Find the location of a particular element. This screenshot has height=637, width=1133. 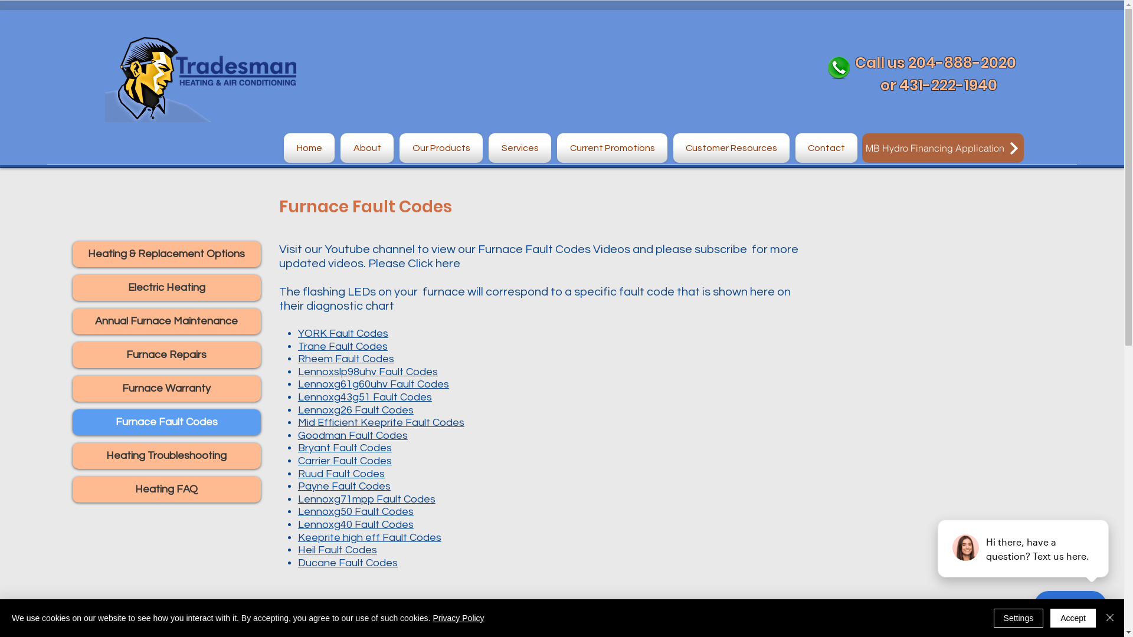

Settings is located at coordinates (1019, 618).